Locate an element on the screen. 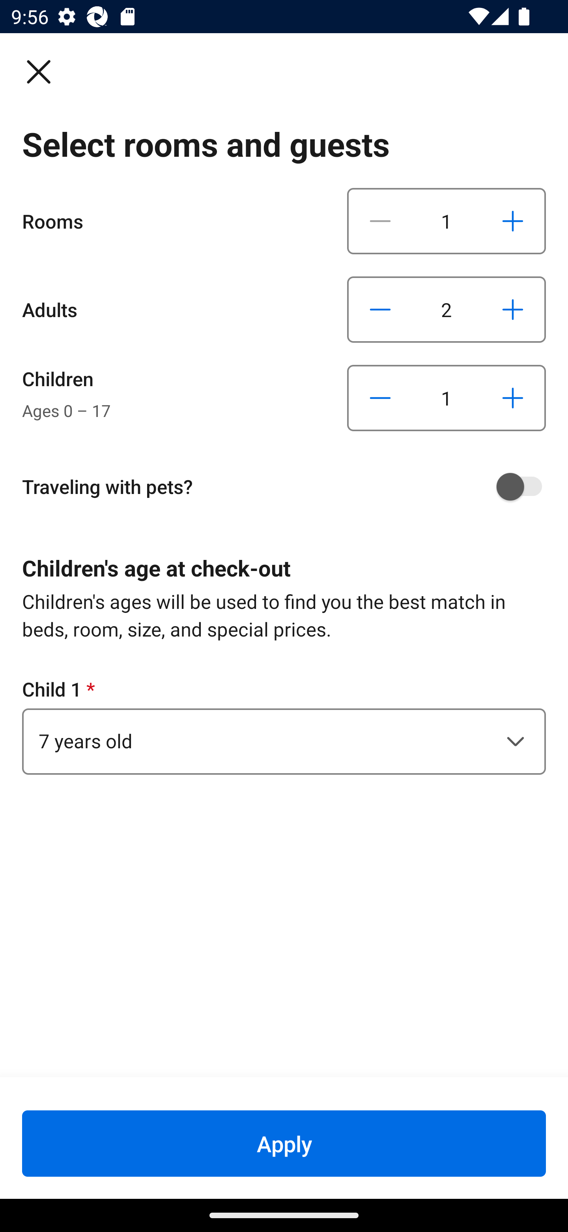 This screenshot has height=1232, width=568. Increase is located at coordinates (512, 398).